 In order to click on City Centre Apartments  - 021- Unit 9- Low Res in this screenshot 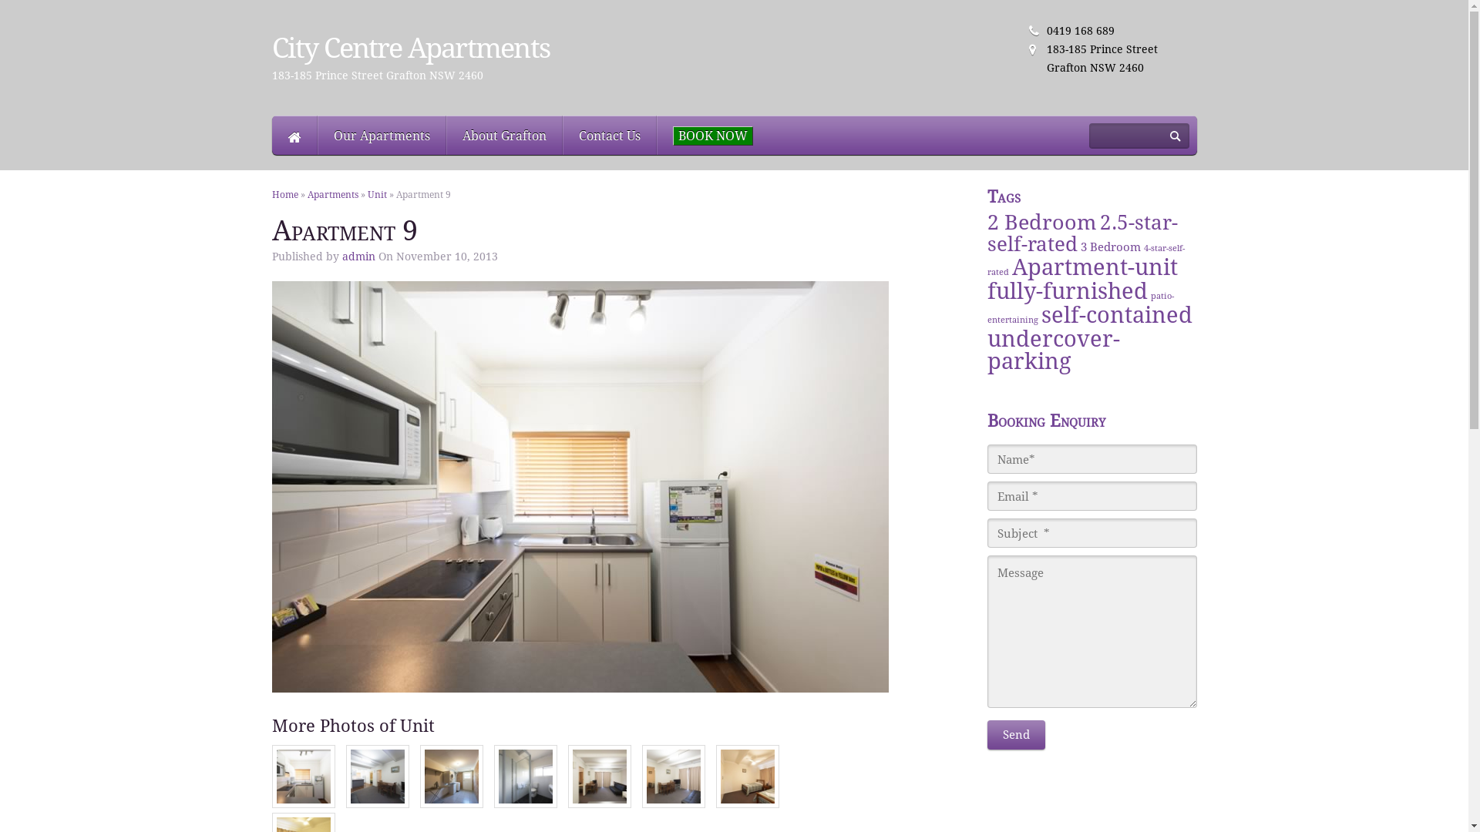, I will do `click(303, 777)`.